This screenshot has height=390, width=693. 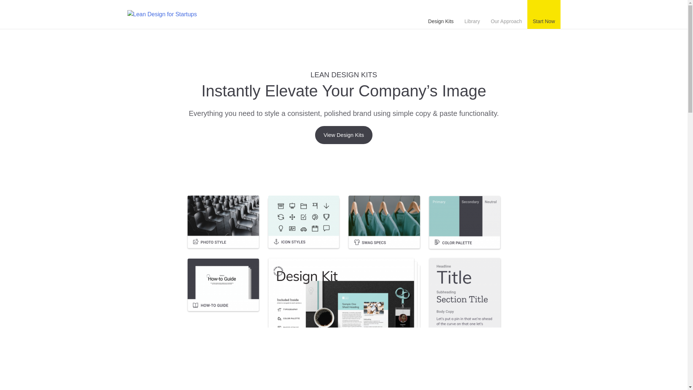 What do you see at coordinates (344, 135) in the screenshot?
I see `View Design Kits` at bounding box center [344, 135].